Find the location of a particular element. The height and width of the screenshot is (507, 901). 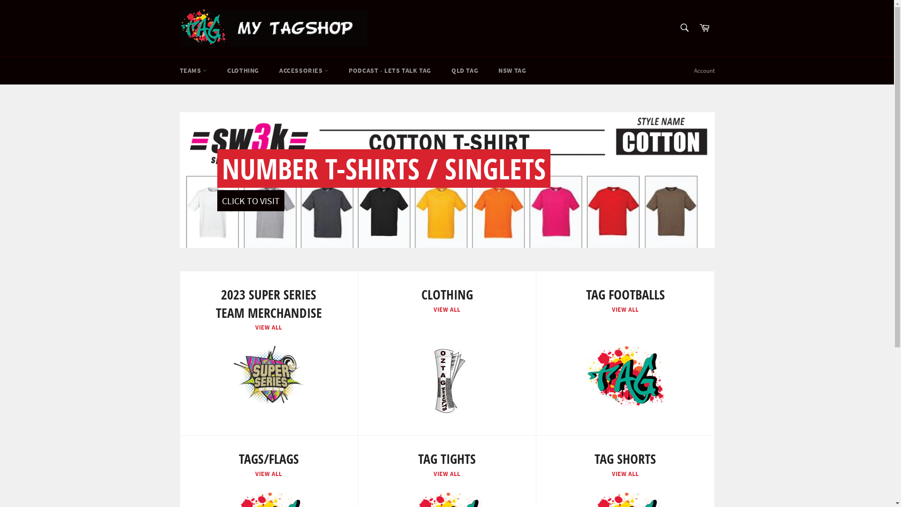

ACCESSORIES is located at coordinates (304, 70).